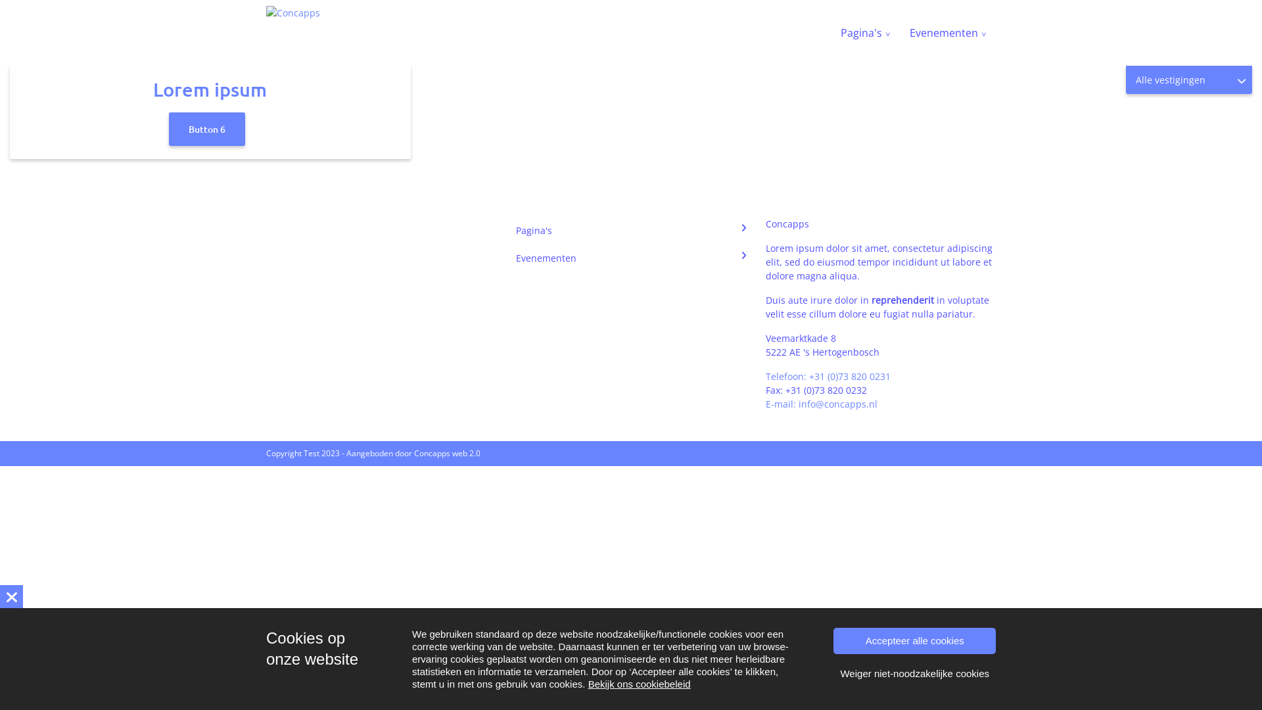 This screenshot has width=1262, height=710. Describe the element at coordinates (447, 454) in the screenshot. I see `Concapps web 2.0` at that location.